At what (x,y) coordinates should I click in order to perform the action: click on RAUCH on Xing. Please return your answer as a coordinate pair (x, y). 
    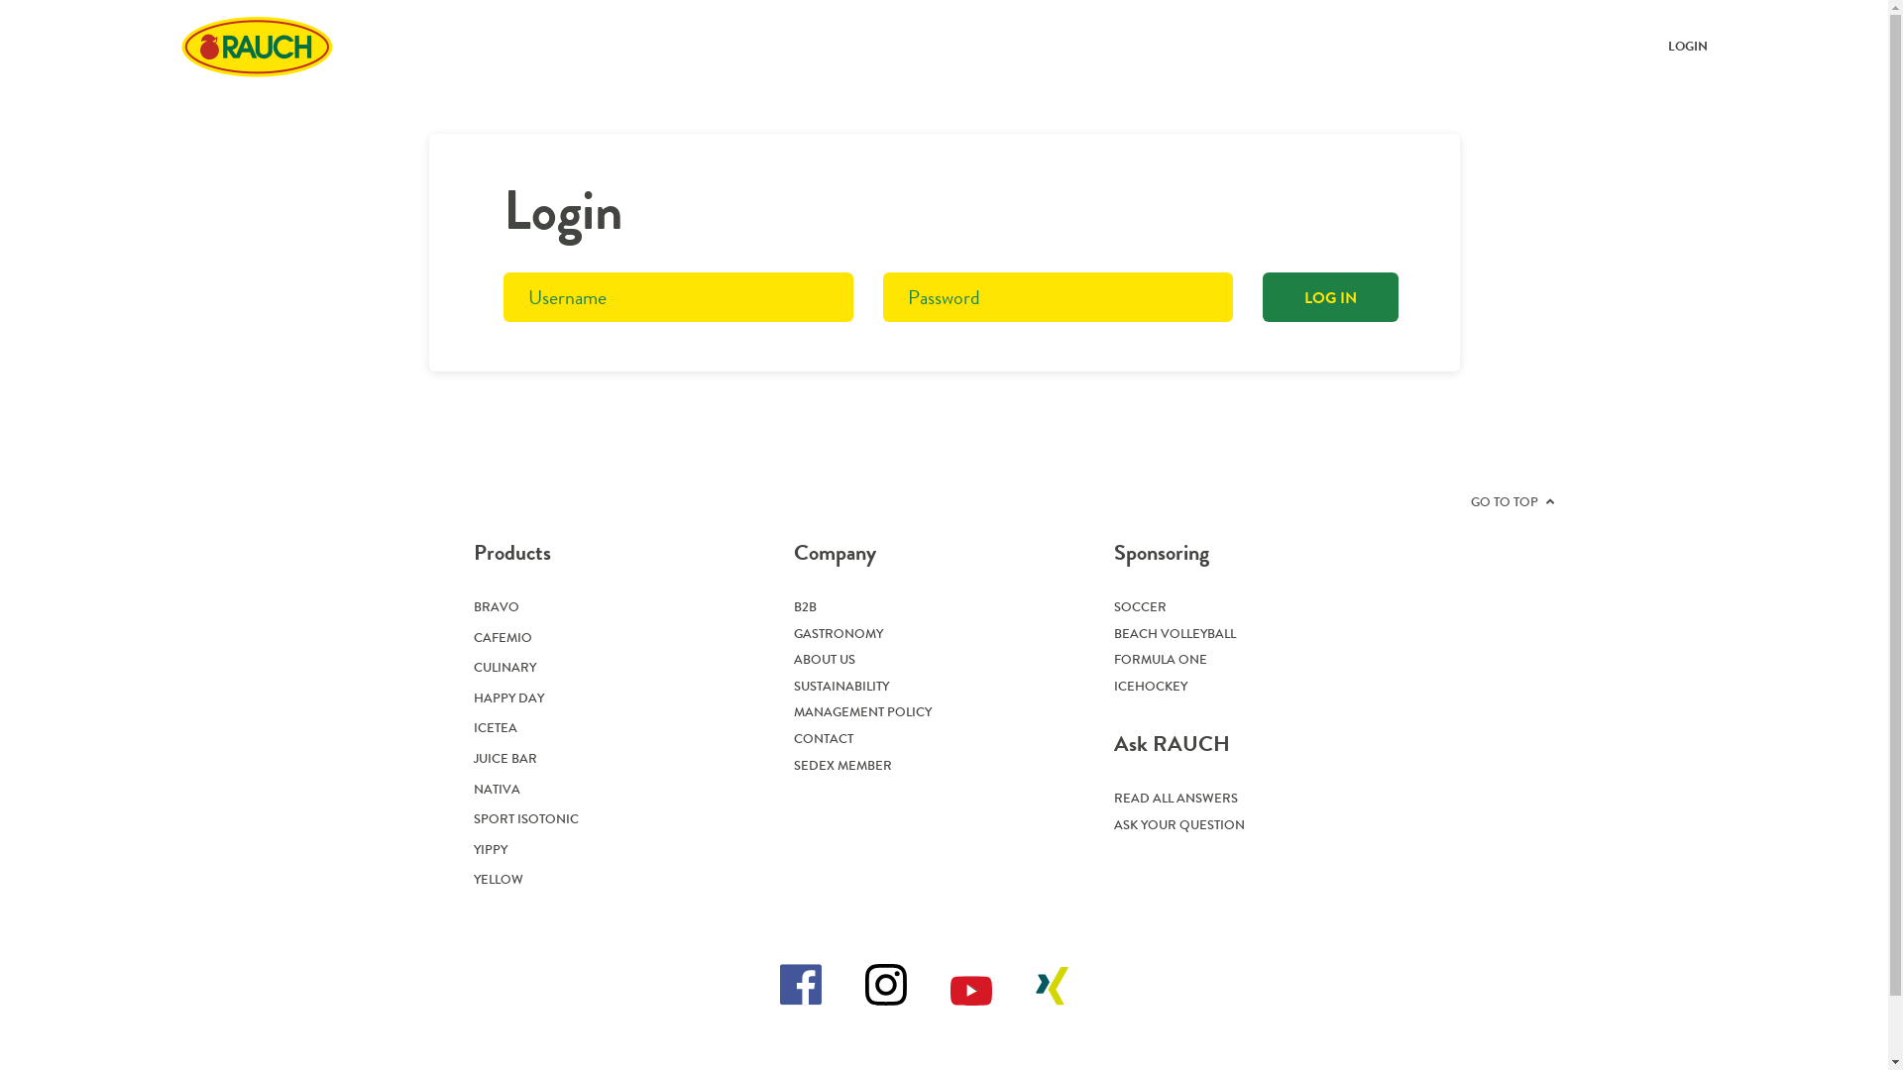
    Looking at the image, I should click on (1053, 987).